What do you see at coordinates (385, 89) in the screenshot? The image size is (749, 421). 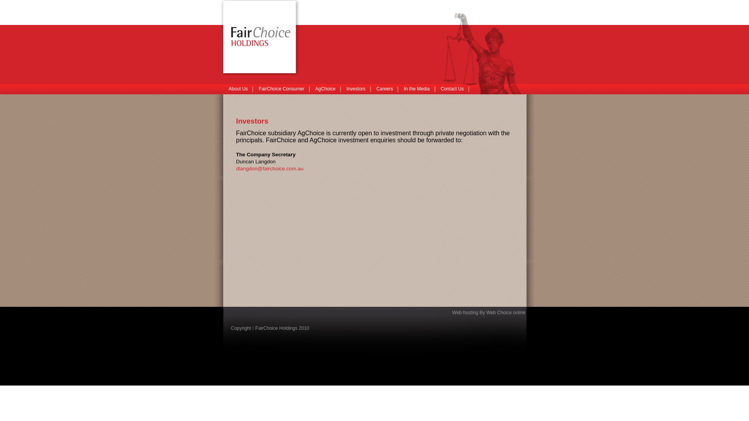 I see `Careers` at bounding box center [385, 89].